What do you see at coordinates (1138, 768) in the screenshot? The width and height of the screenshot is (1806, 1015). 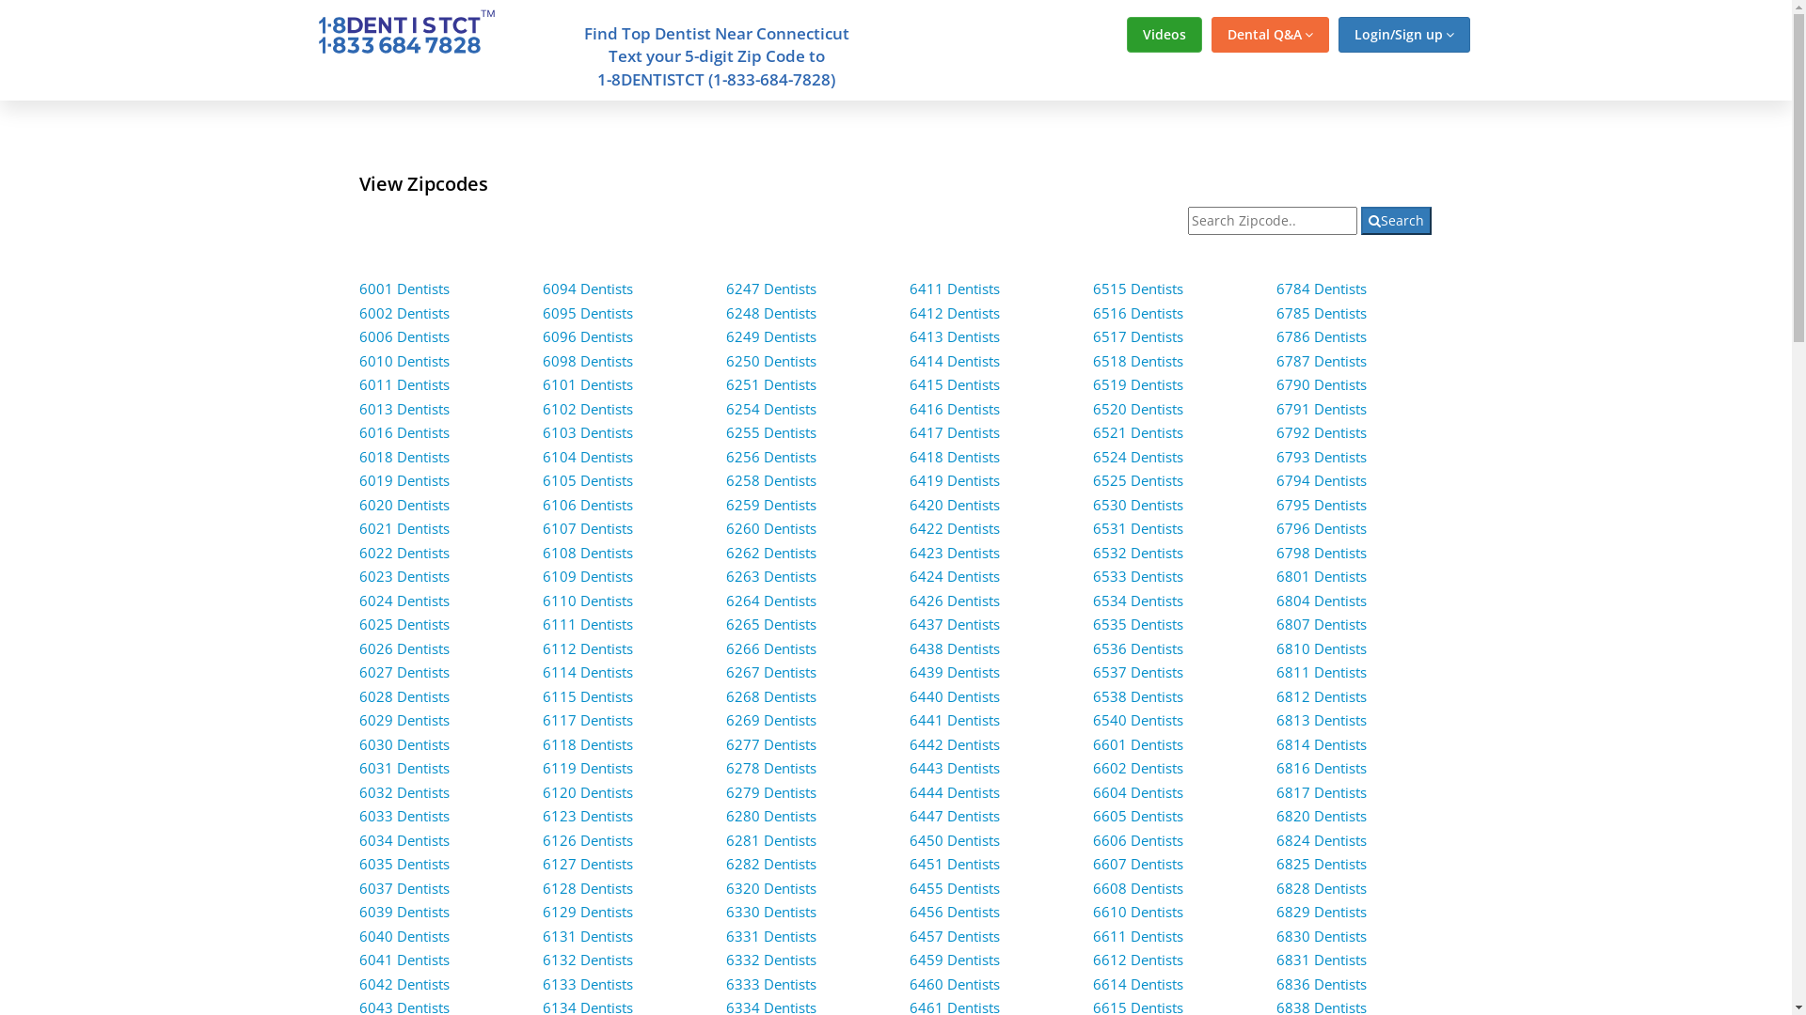 I see `6602 Dentists` at bounding box center [1138, 768].